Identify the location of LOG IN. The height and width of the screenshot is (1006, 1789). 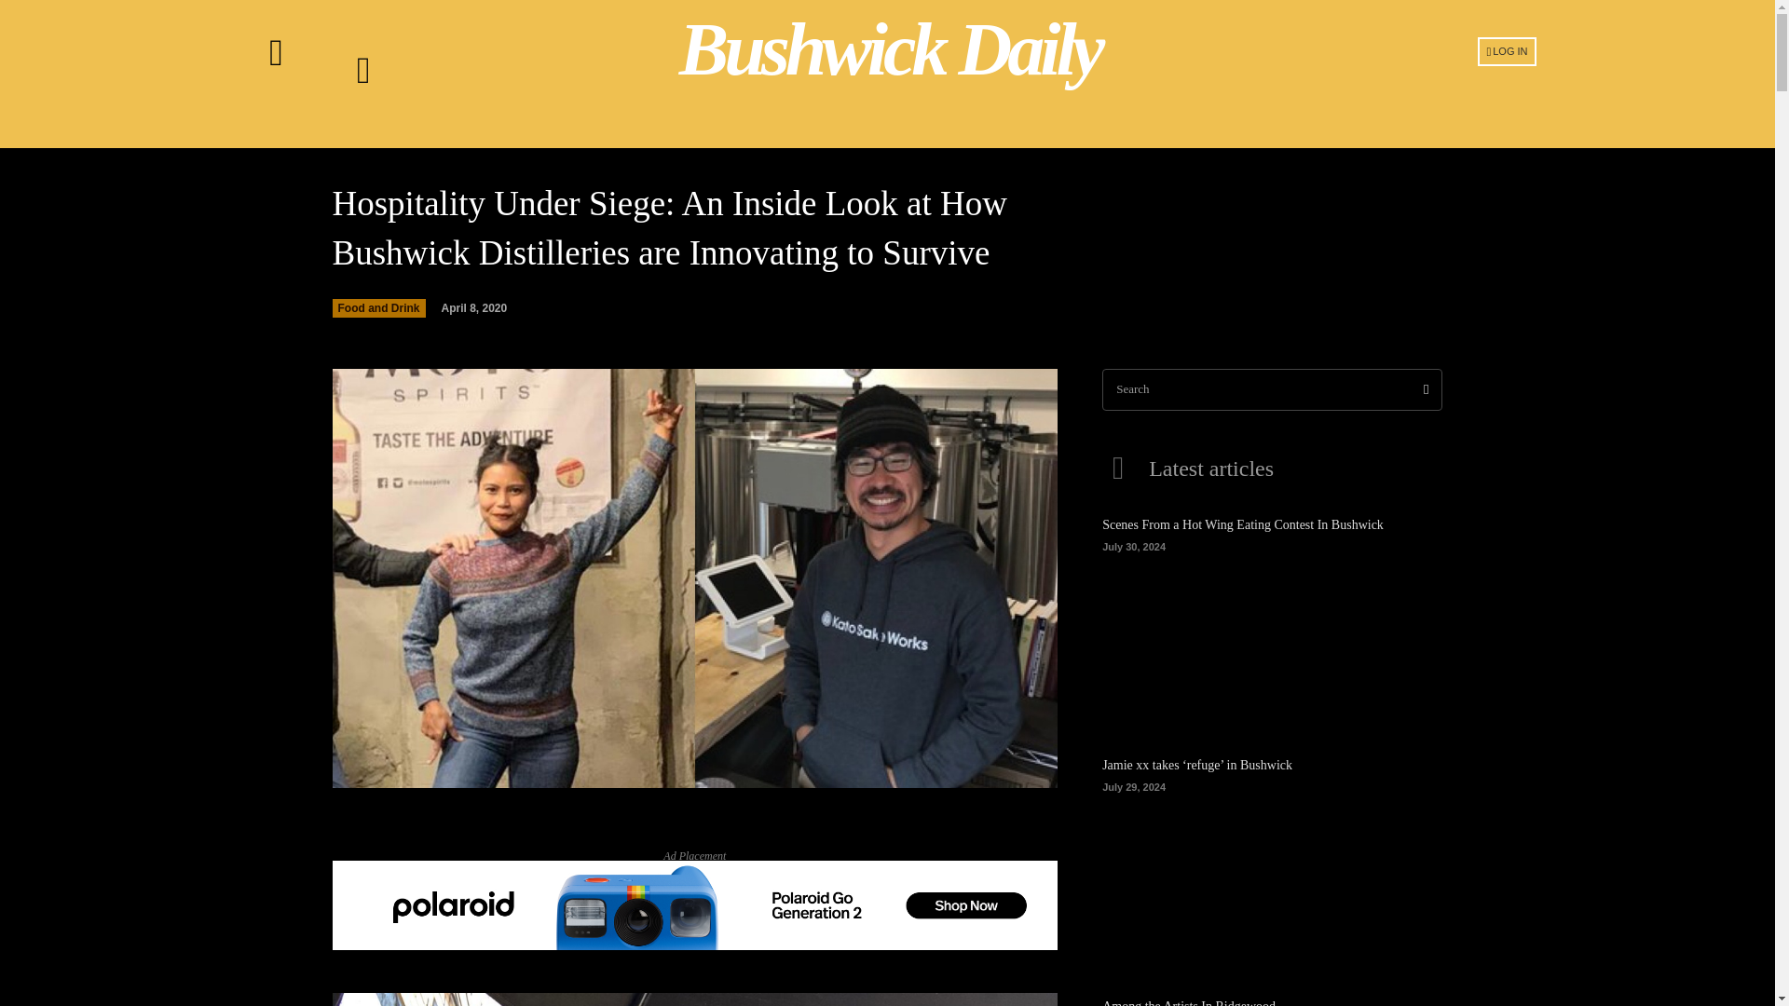
(1507, 50).